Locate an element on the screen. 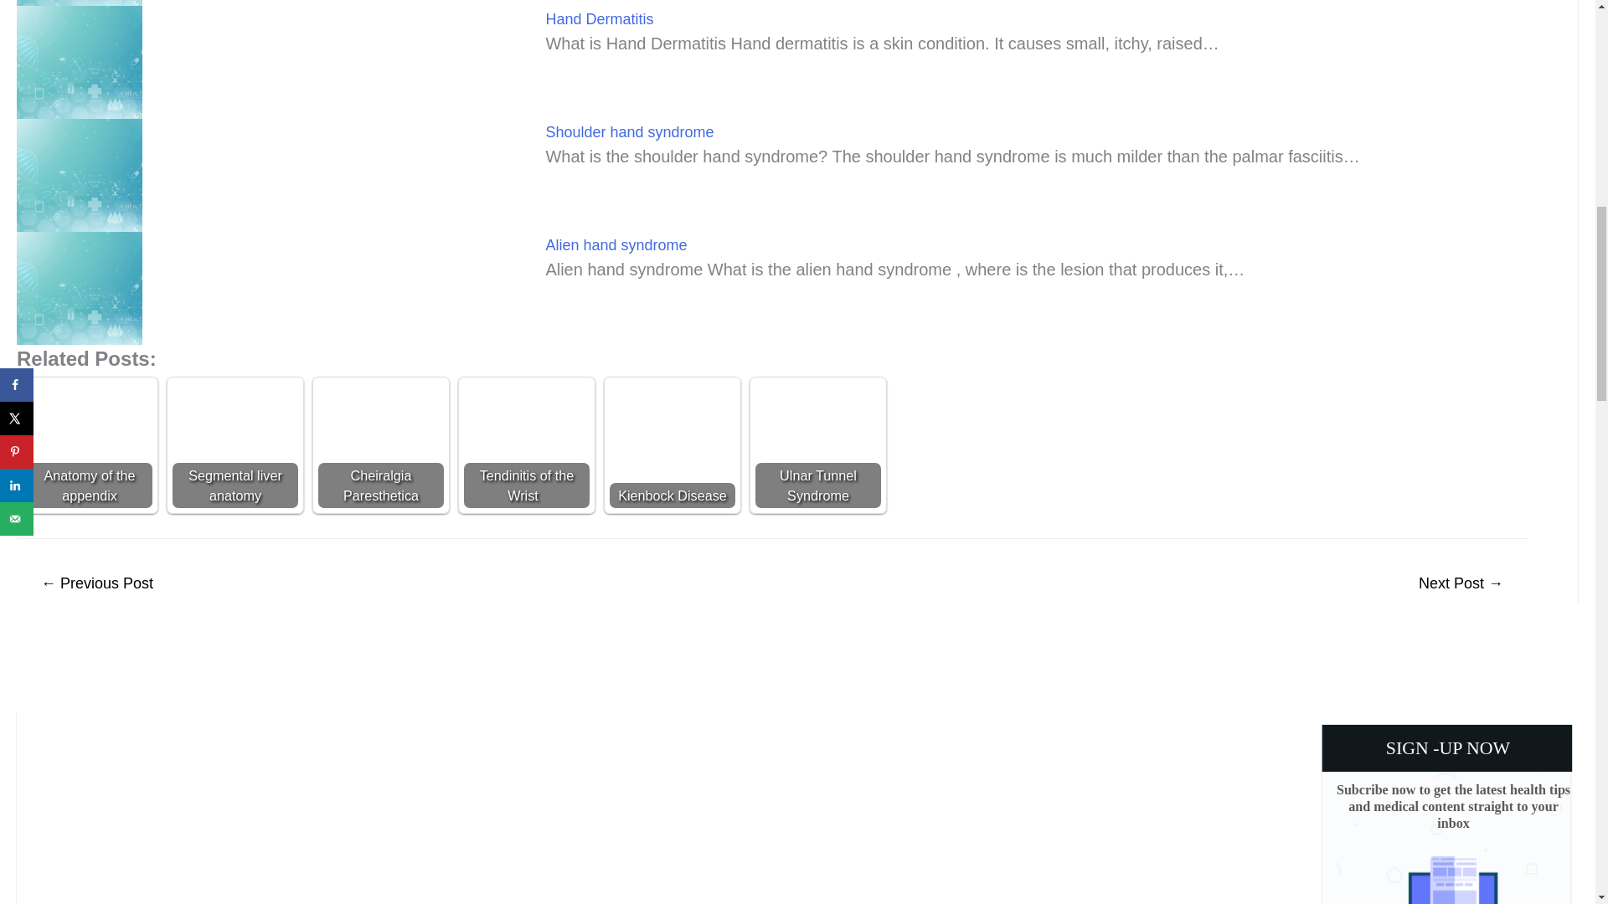  Alien hand syndrome is located at coordinates (615, 244).